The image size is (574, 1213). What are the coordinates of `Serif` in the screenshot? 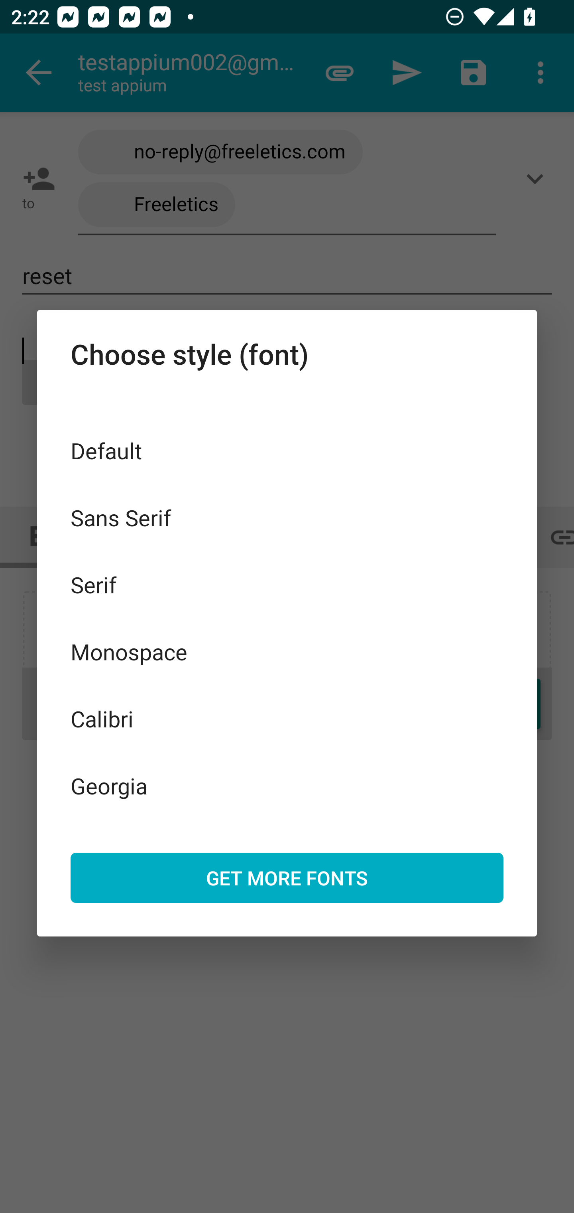 It's located at (287, 585).